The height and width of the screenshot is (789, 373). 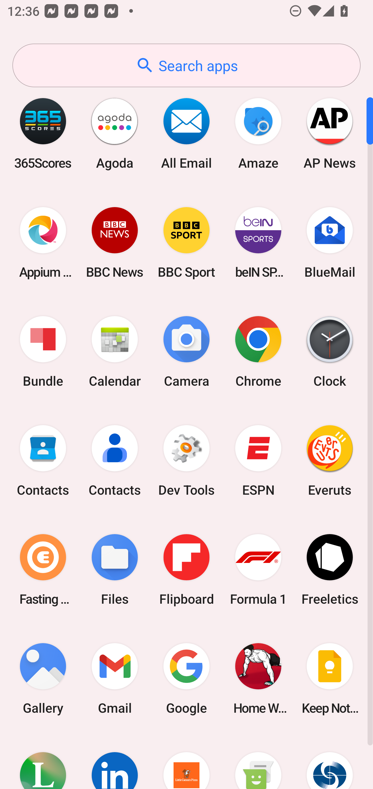 What do you see at coordinates (330, 461) in the screenshot?
I see `Everuts` at bounding box center [330, 461].